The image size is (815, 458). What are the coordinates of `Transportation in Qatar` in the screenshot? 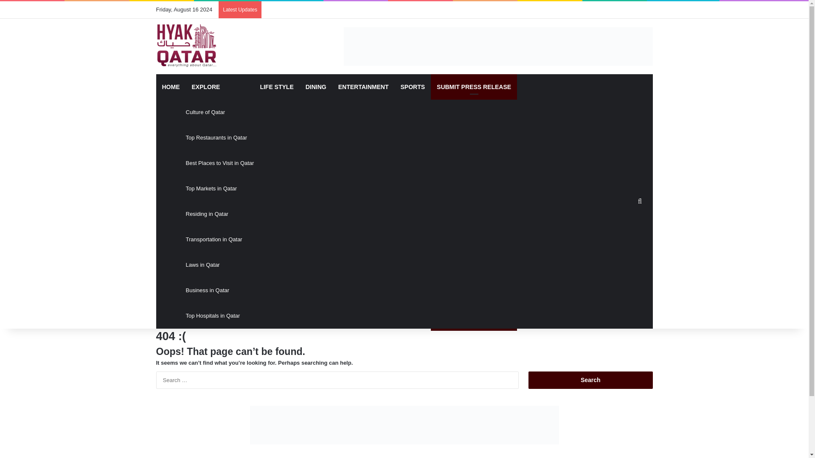 It's located at (220, 239).